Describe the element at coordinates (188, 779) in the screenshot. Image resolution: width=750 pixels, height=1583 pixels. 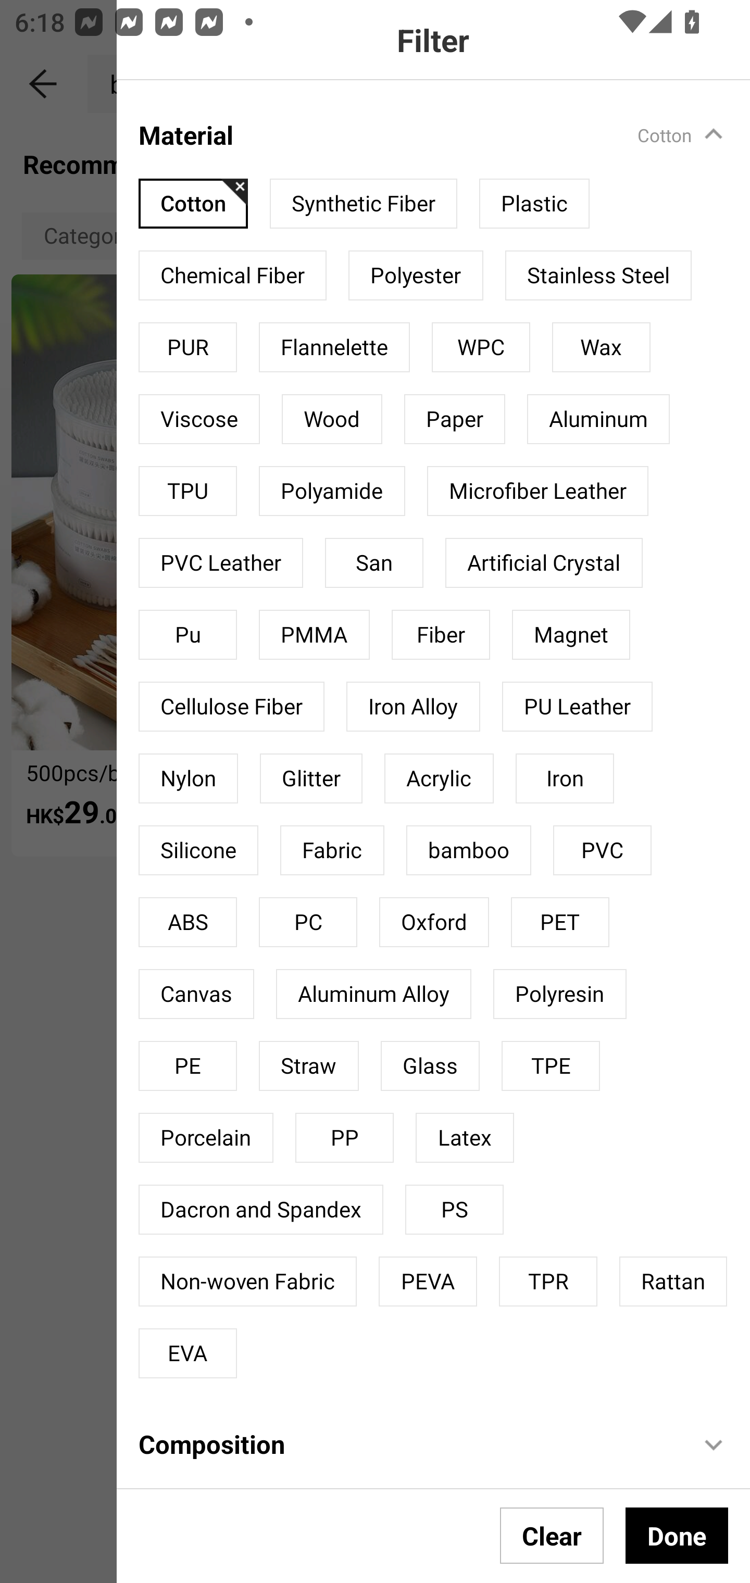
I see `Nylon` at that location.